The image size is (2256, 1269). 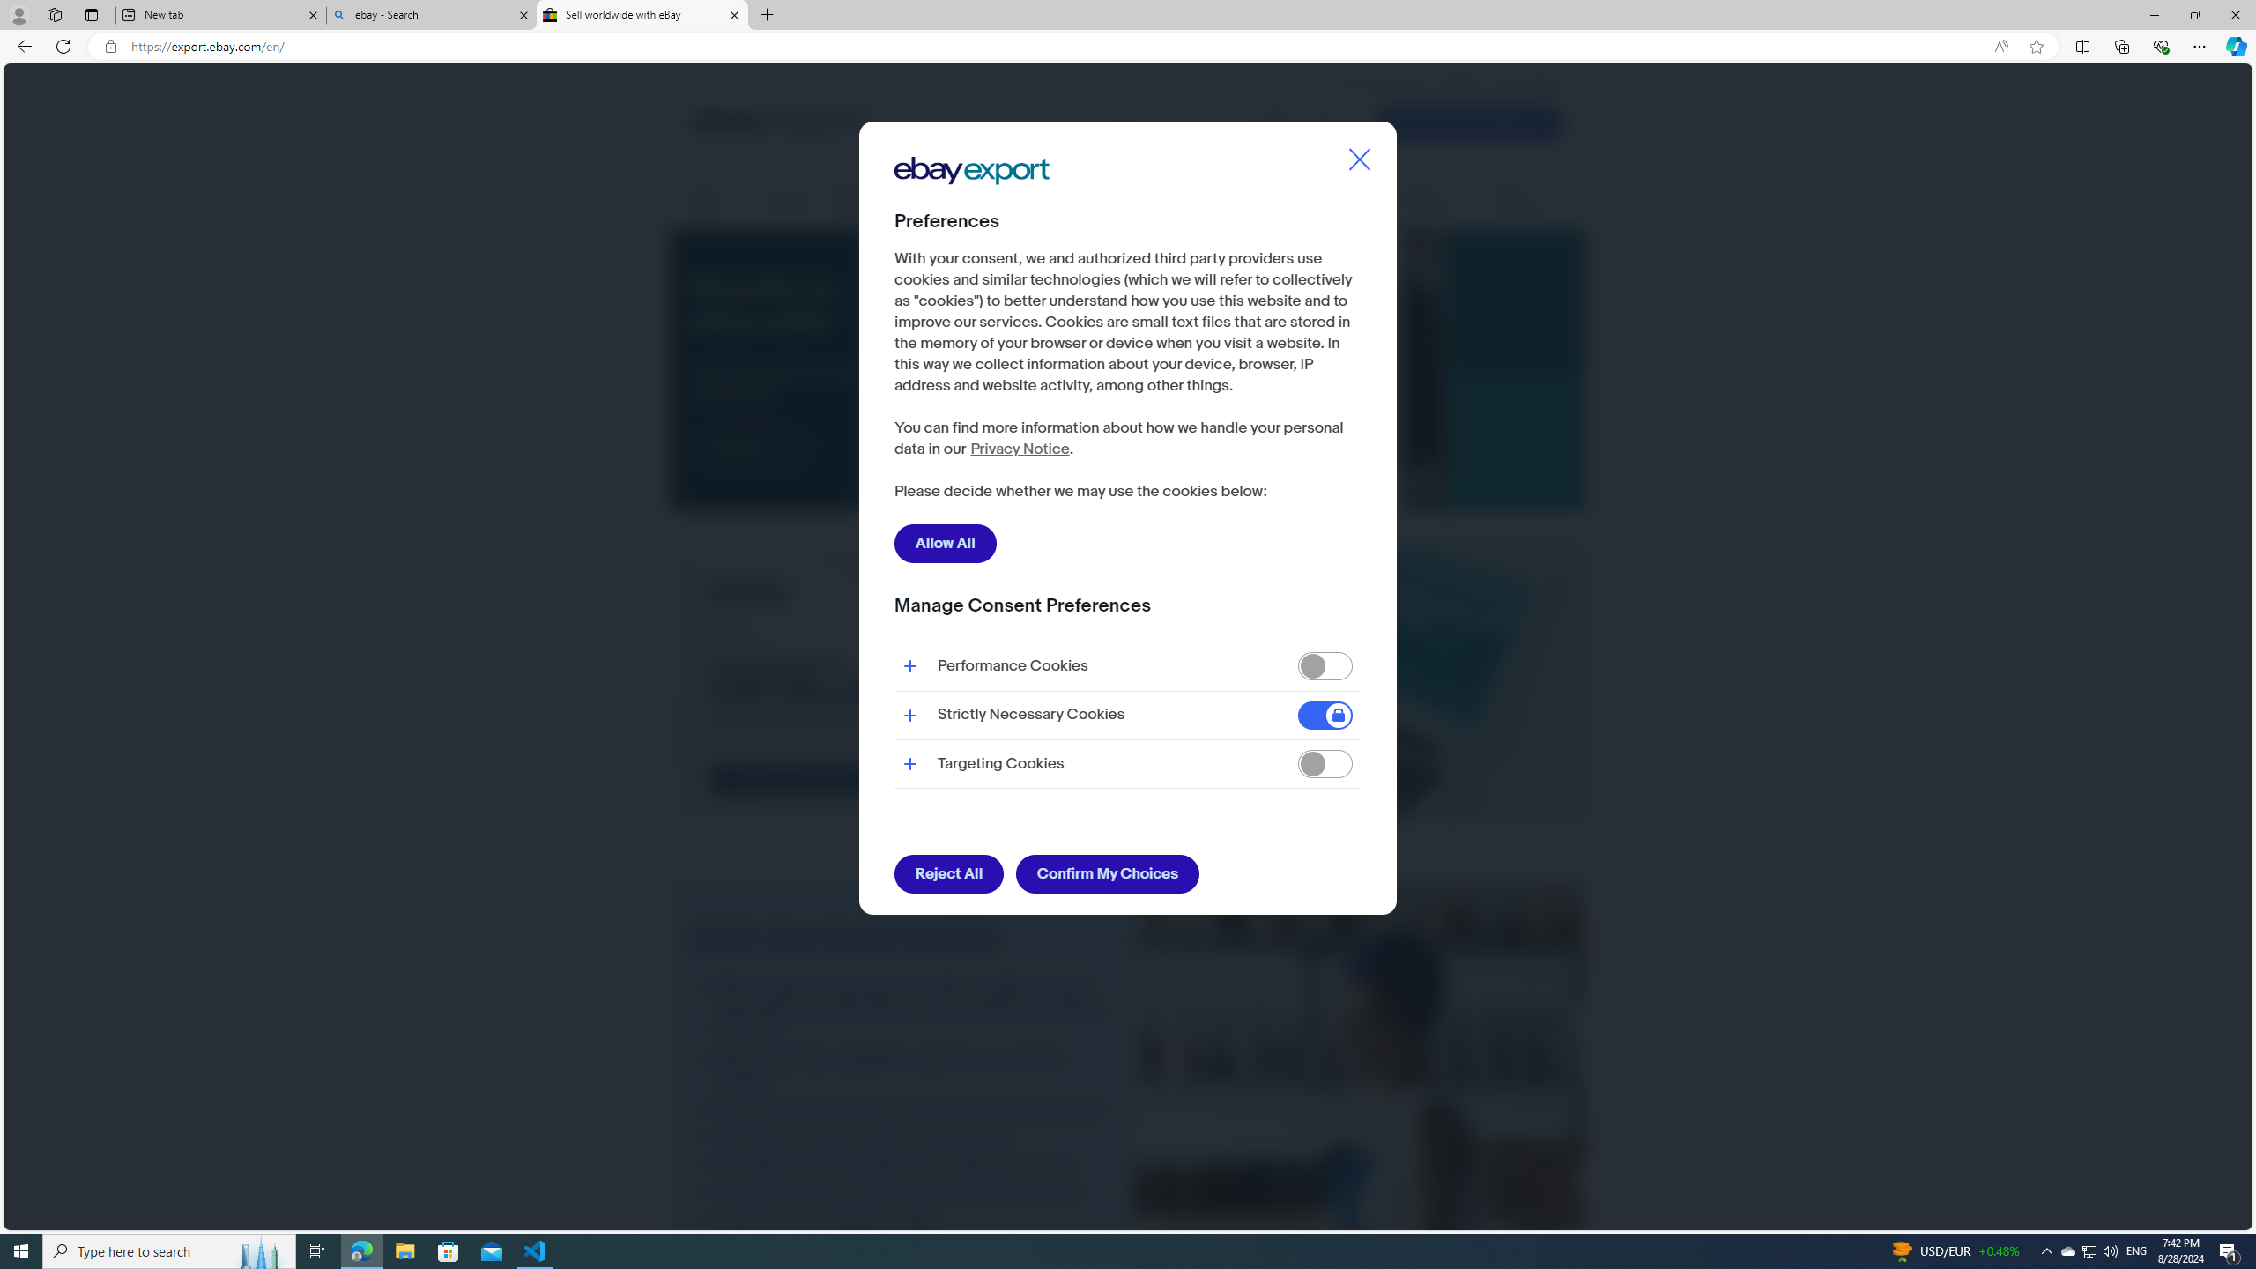 What do you see at coordinates (1275, 123) in the screenshot?
I see `Class: search-input__icon` at bounding box center [1275, 123].